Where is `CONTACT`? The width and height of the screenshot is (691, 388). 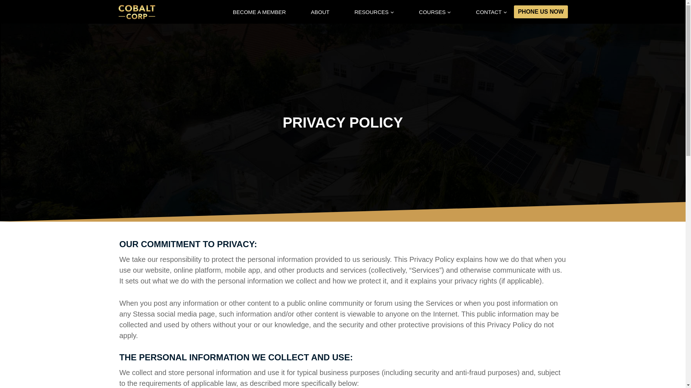
CONTACT is located at coordinates (492, 12).